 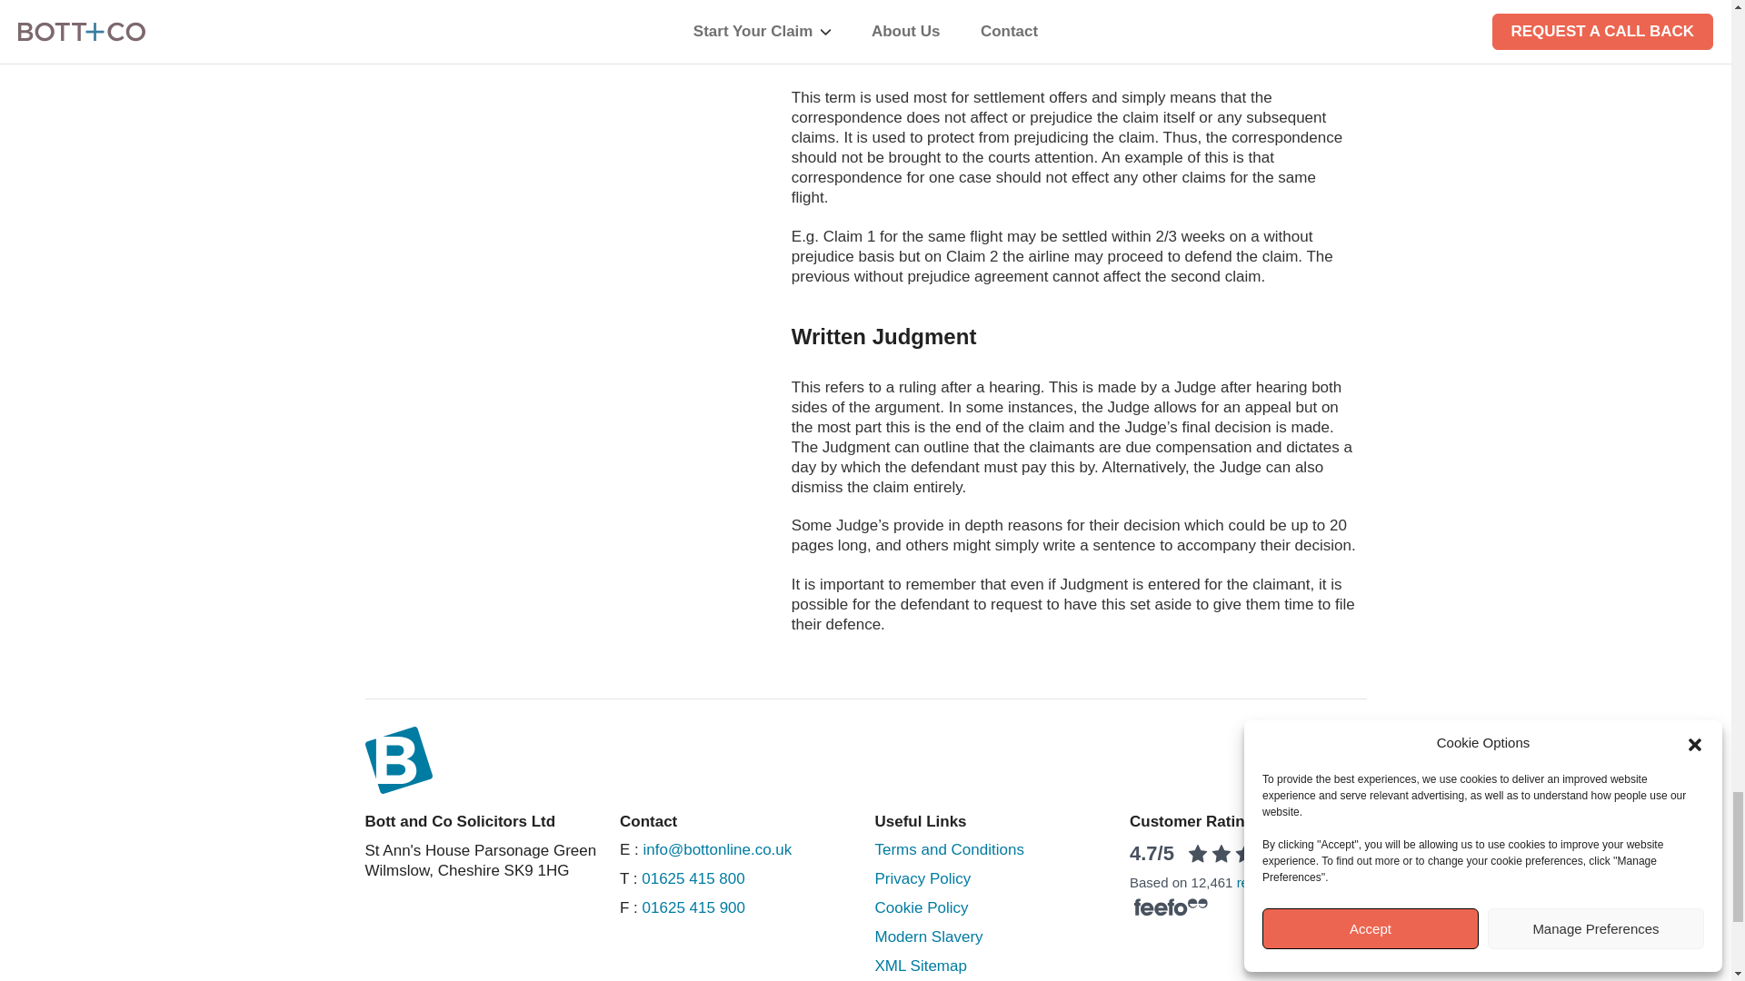 I want to click on Privacy Policy, so click(x=693, y=907).